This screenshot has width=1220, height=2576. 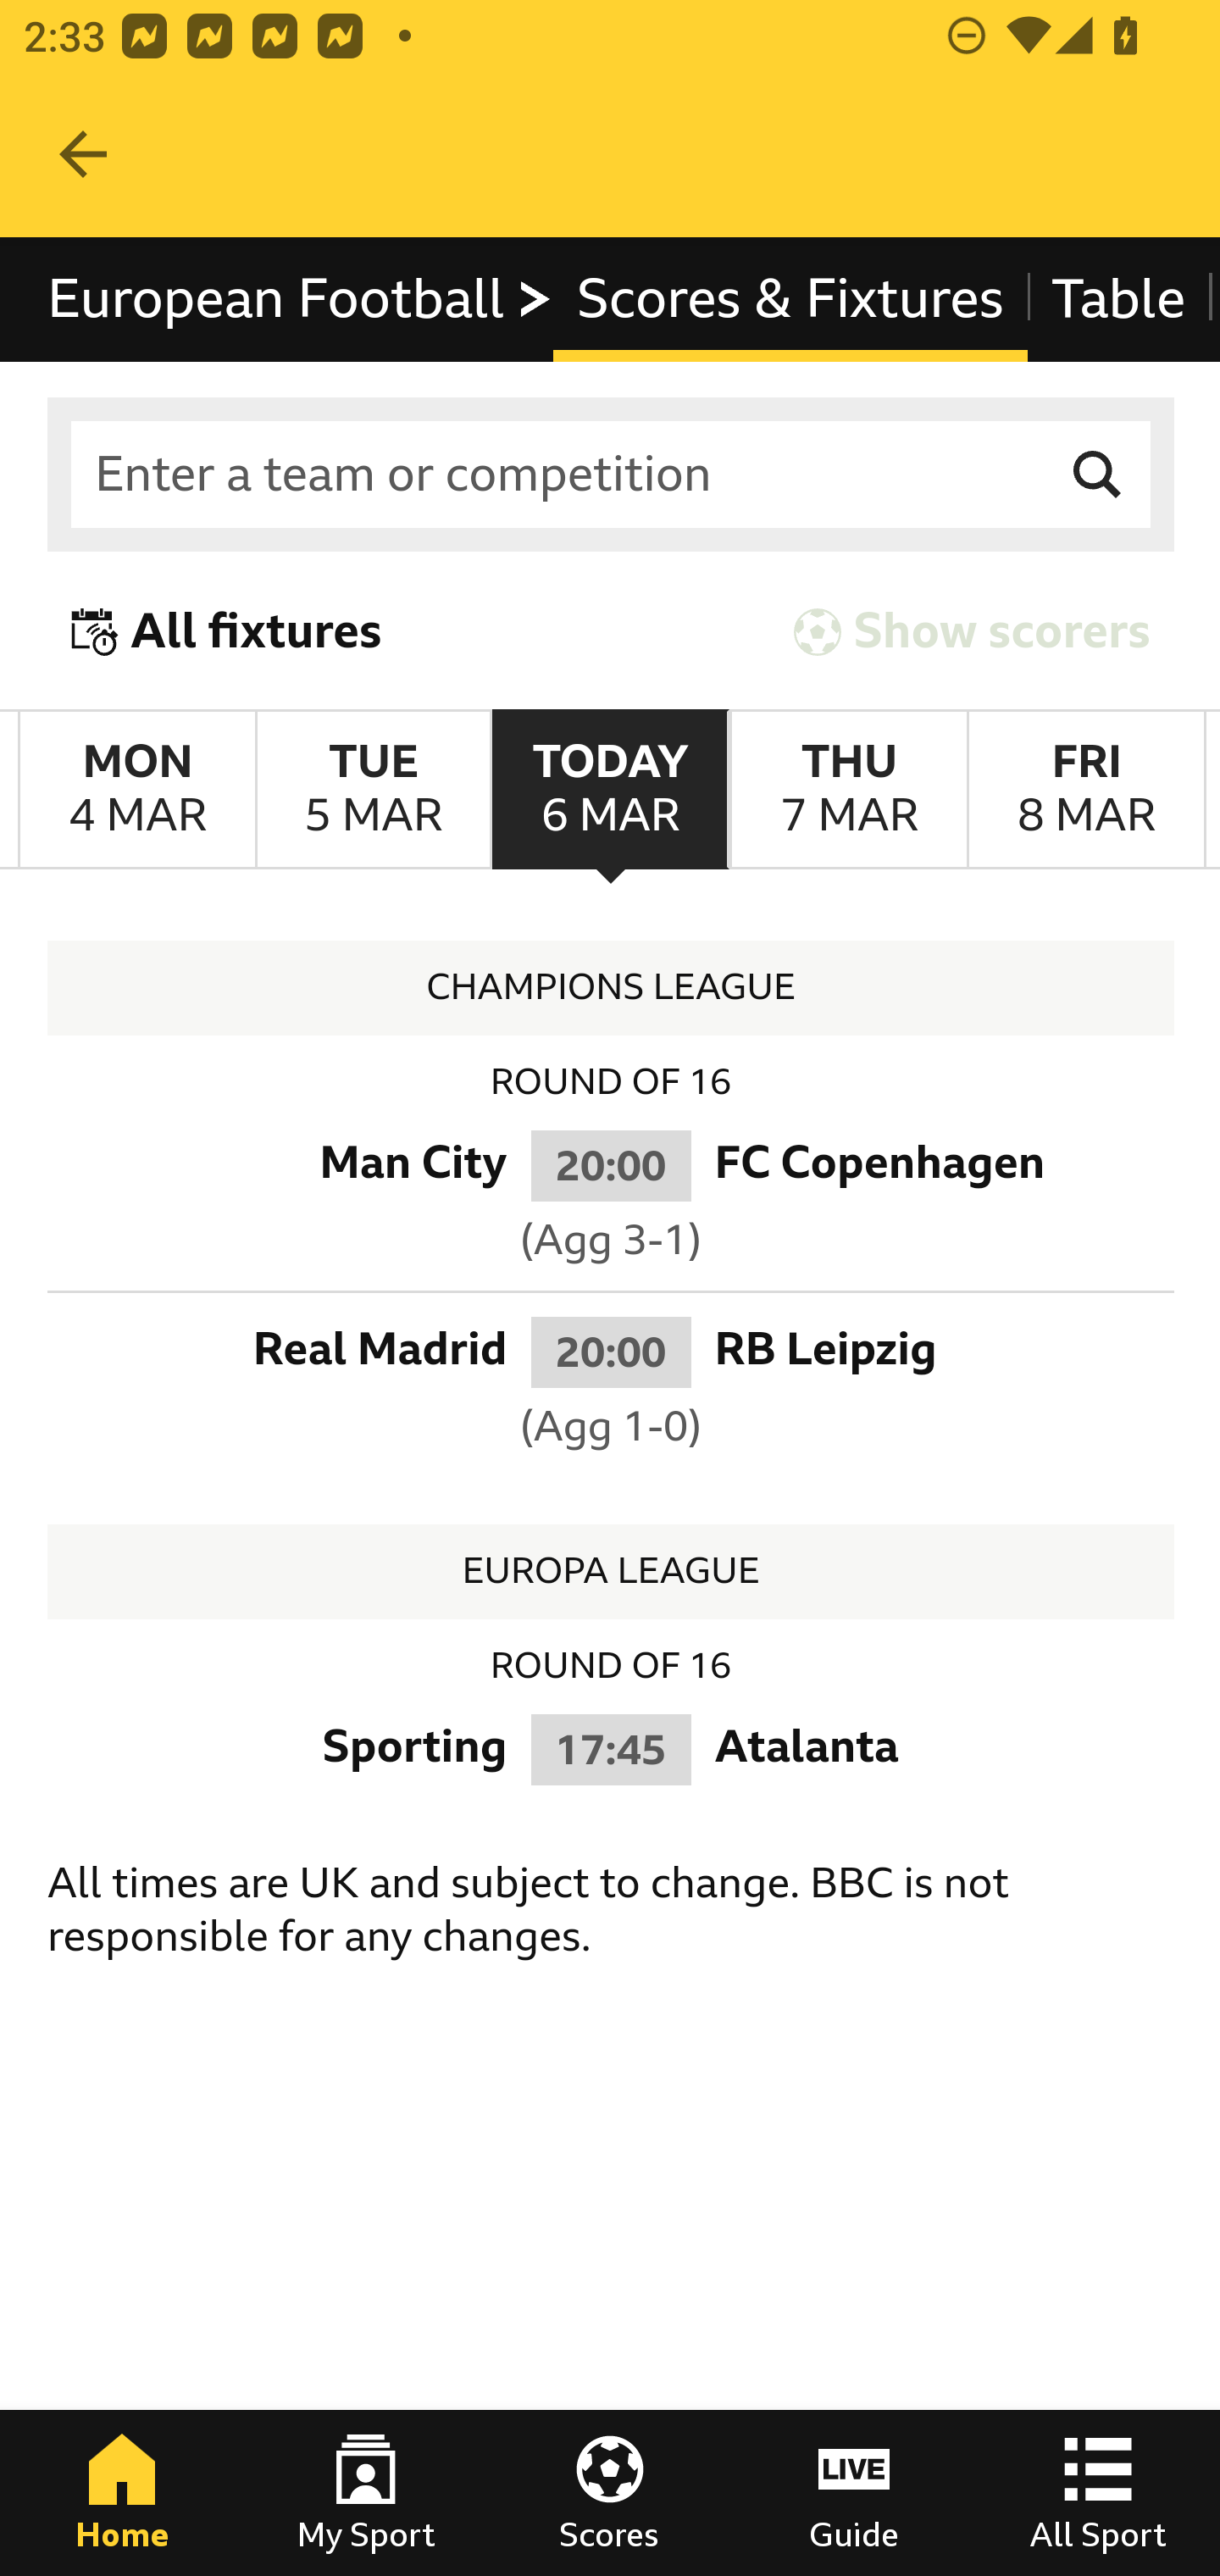 I want to click on Search, so click(x=1098, y=475).